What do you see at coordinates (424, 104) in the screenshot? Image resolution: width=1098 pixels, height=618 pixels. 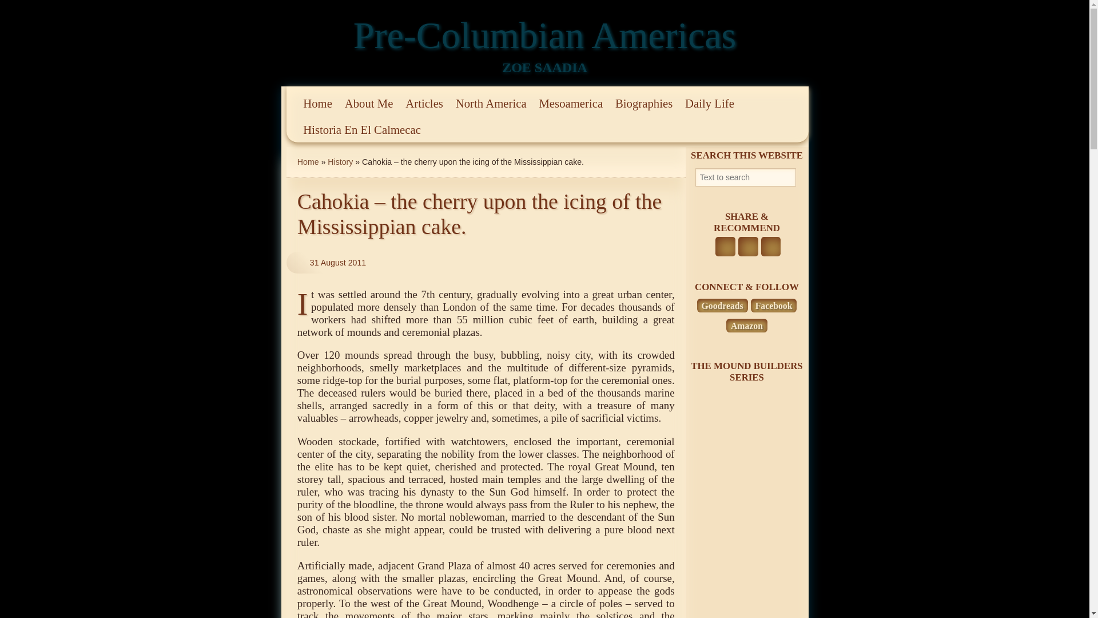 I see `Articles` at bounding box center [424, 104].